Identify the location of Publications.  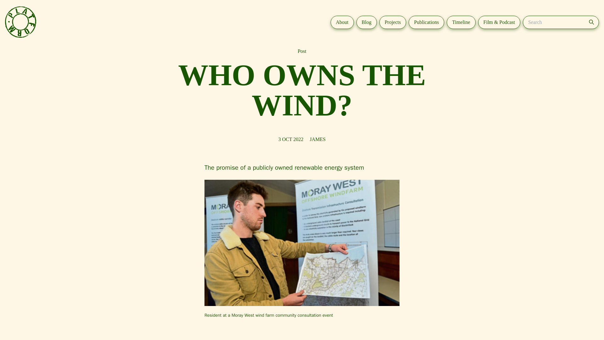
(426, 22).